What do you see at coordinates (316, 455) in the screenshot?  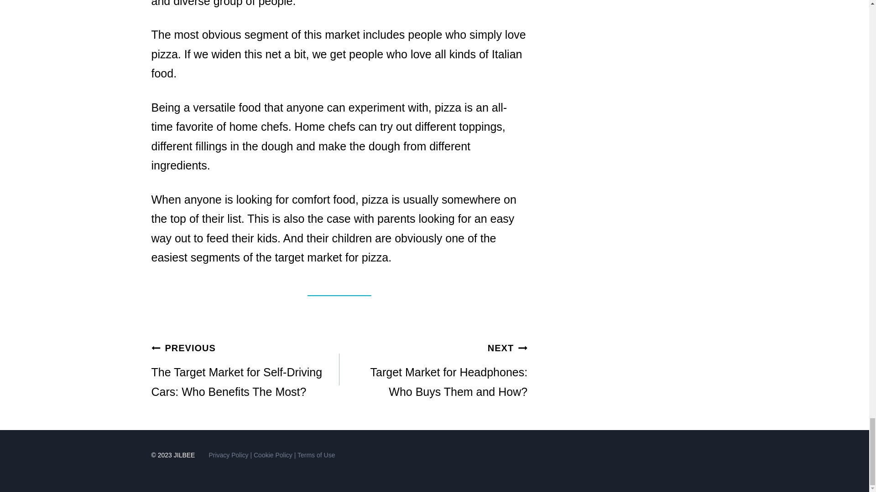 I see `Terms of Use` at bounding box center [316, 455].